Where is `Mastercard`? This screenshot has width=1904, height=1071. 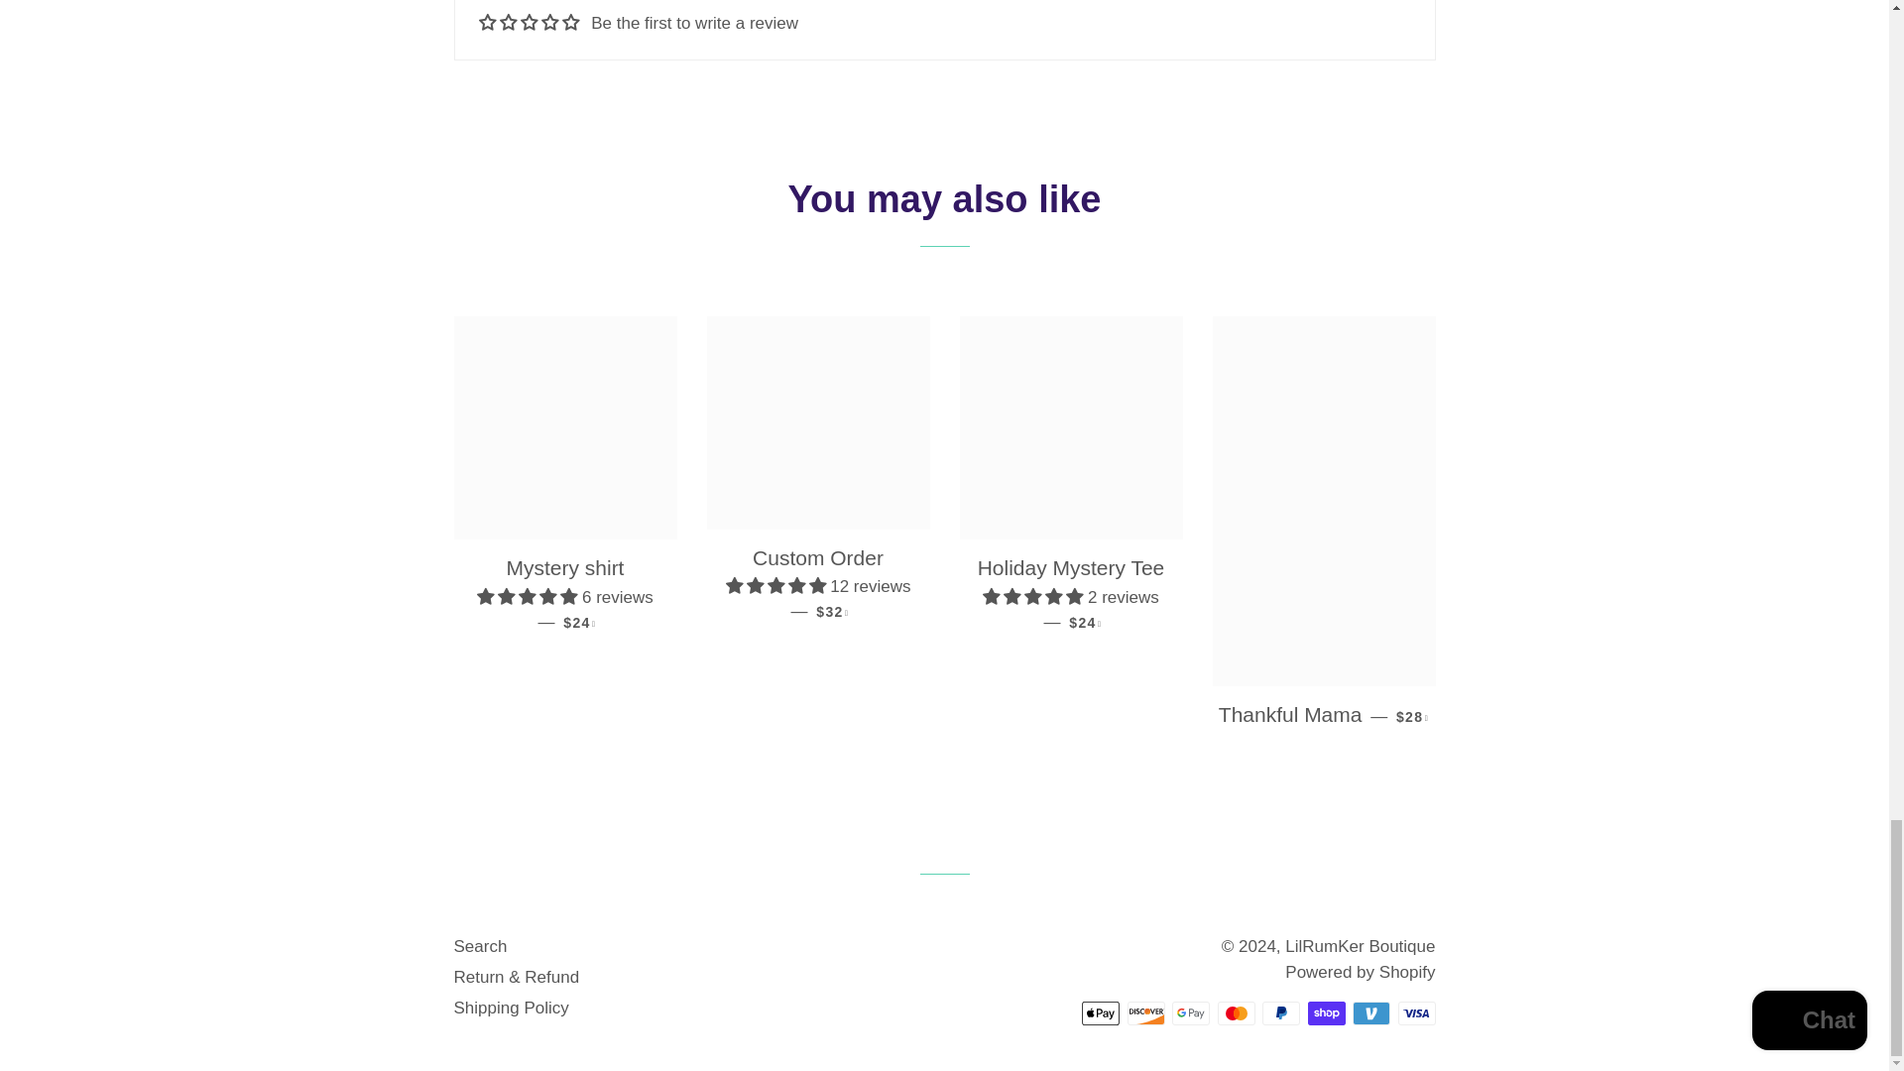
Mastercard is located at coordinates (1236, 1012).